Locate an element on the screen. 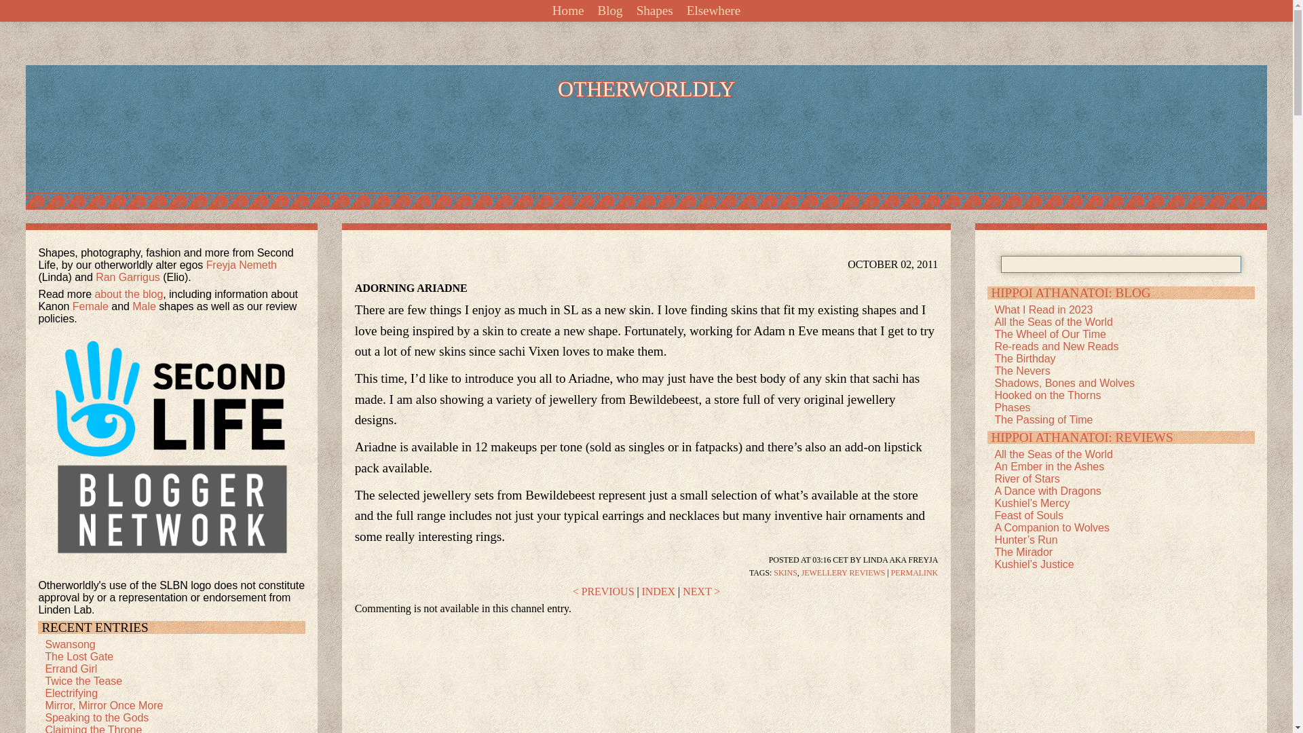  Swansong is located at coordinates (69, 643).